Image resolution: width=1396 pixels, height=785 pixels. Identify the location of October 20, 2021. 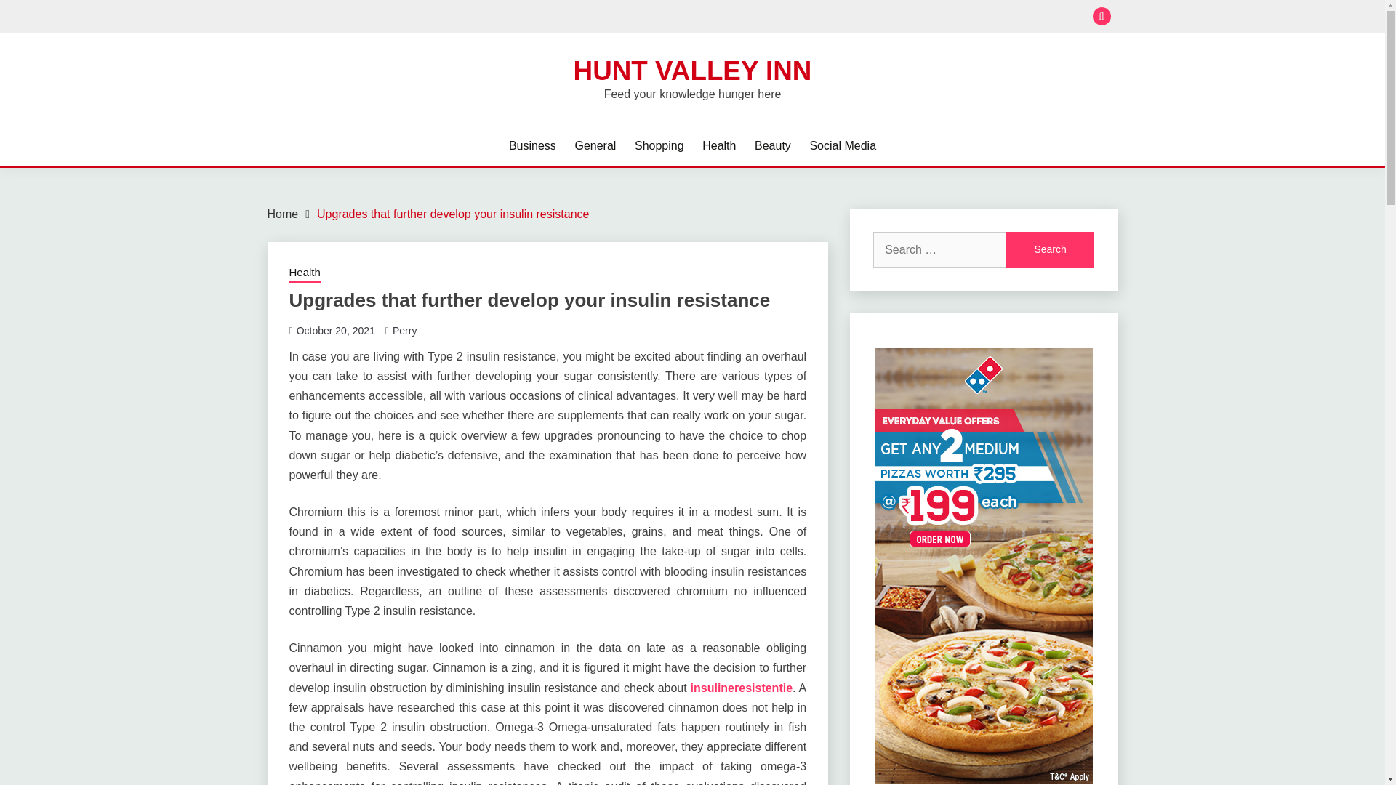
(336, 331).